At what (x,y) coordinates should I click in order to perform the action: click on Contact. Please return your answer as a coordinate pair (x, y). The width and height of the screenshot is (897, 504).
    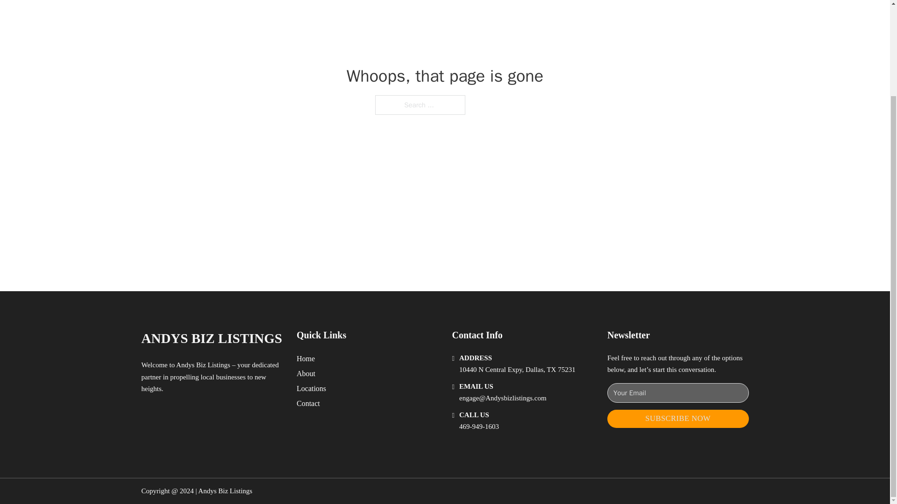
    Looking at the image, I should click on (308, 403).